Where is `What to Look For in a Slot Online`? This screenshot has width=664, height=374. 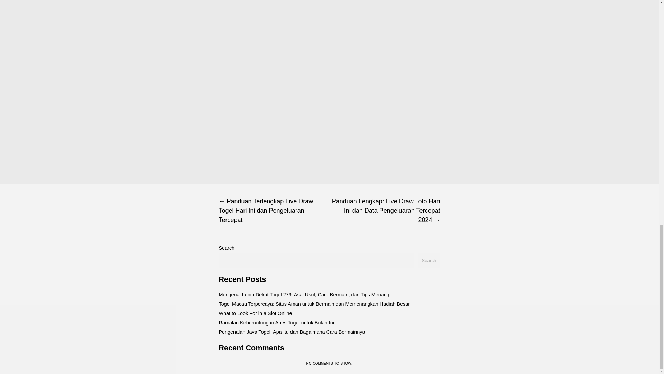
What to Look For in a Slot Online is located at coordinates (255, 313).